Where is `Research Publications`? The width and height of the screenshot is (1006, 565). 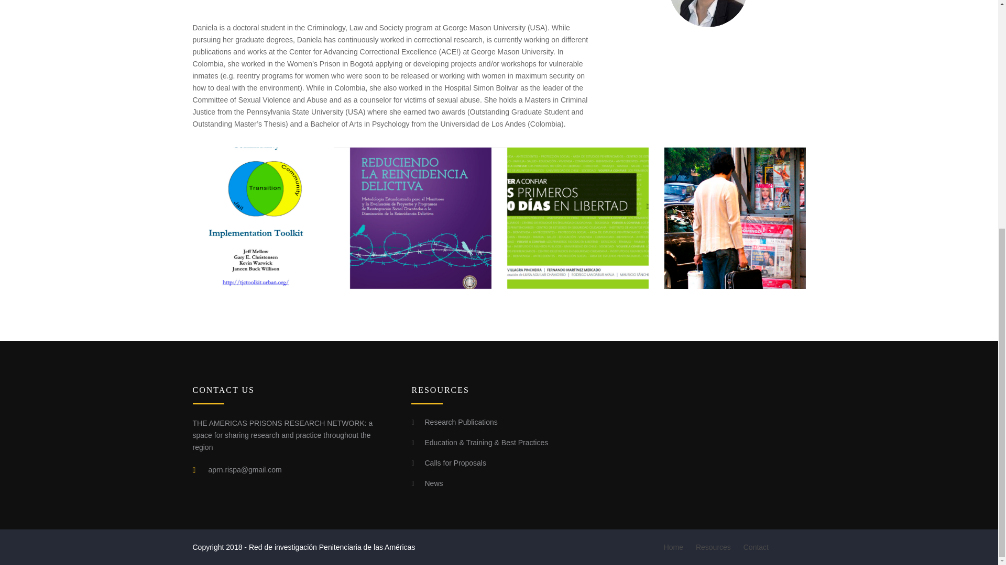 Research Publications is located at coordinates (461, 422).